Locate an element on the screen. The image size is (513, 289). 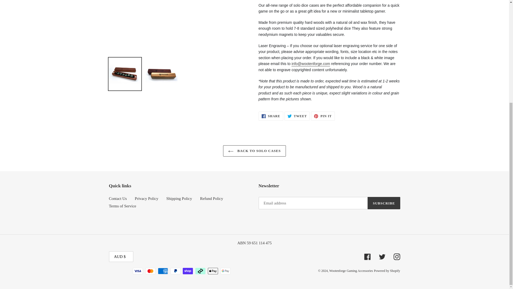
Privacy Policy is located at coordinates (179, 199).